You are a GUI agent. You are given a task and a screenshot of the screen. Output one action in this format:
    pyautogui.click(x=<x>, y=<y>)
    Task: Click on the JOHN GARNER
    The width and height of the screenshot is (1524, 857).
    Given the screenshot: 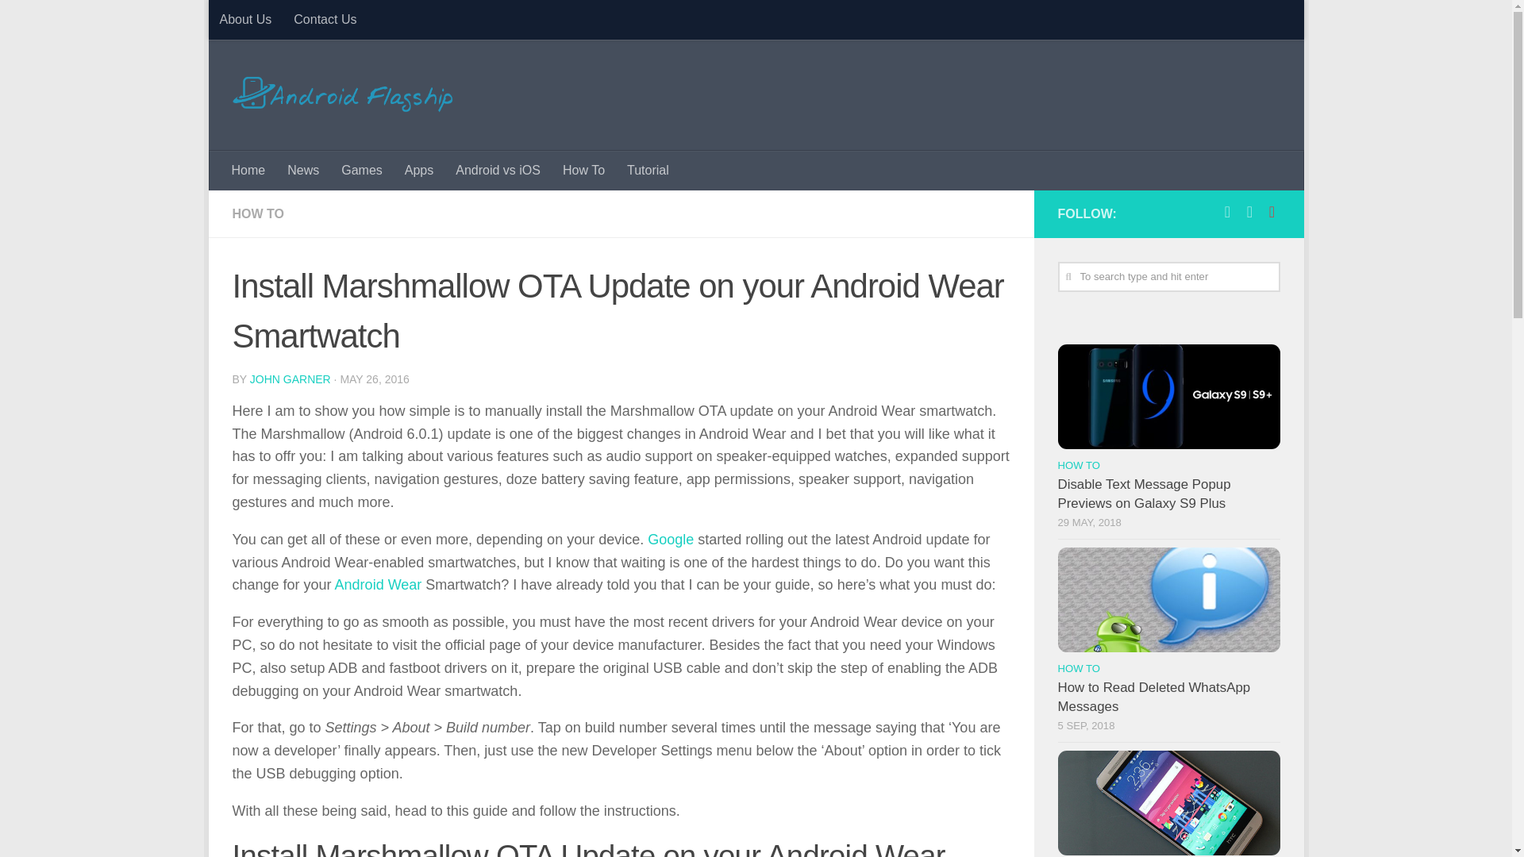 What is the action you would take?
    pyautogui.click(x=290, y=379)
    